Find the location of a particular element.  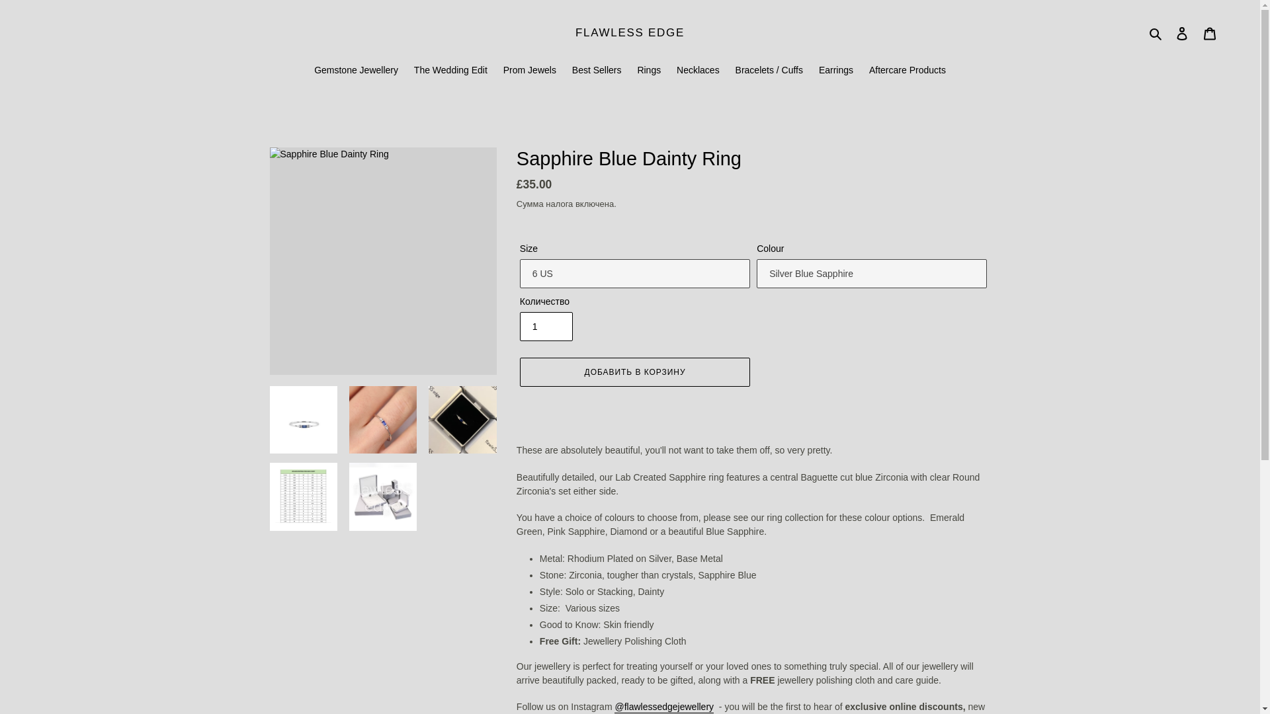

1 is located at coordinates (546, 327).